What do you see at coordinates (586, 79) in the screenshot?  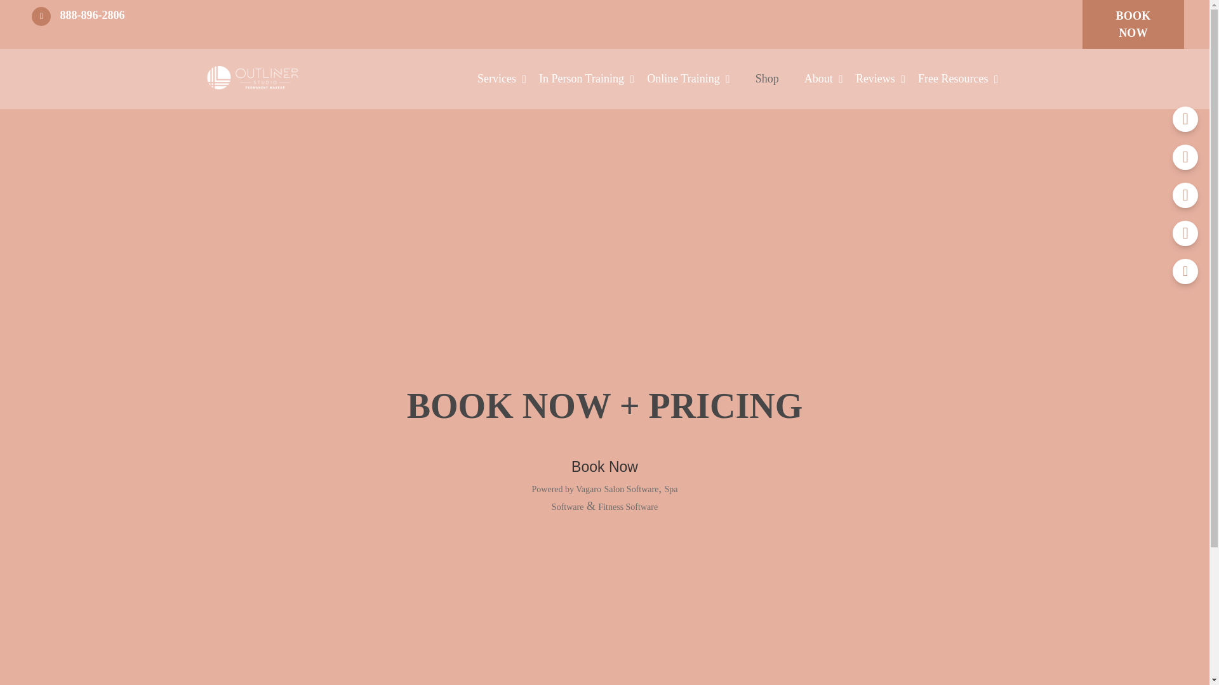 I see `In Person Training` at bounding box center [586, 79].